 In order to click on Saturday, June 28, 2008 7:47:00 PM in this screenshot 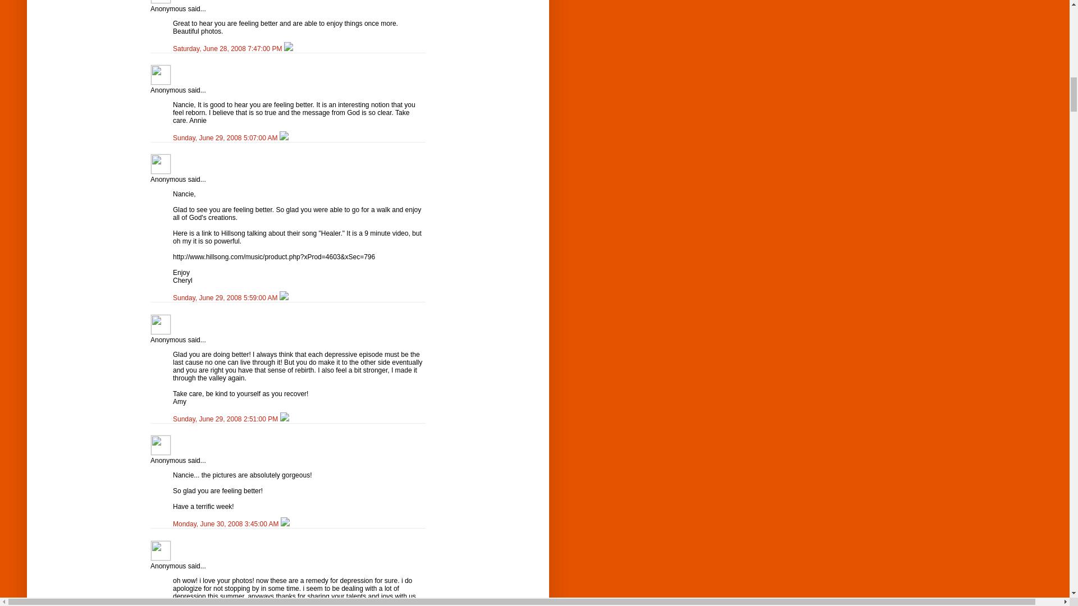, I will do `click(228, 48)`.